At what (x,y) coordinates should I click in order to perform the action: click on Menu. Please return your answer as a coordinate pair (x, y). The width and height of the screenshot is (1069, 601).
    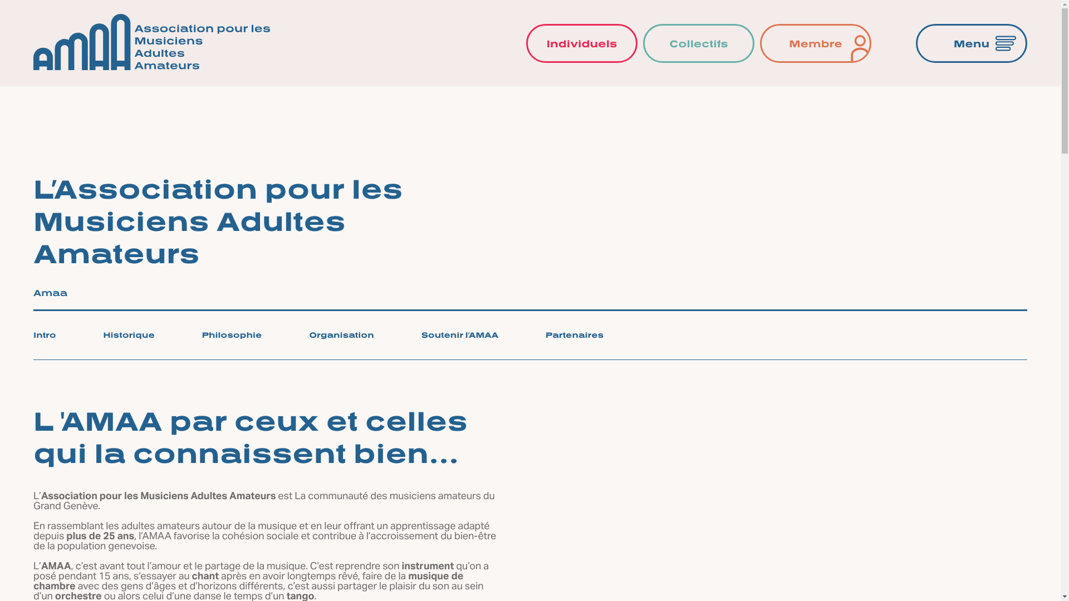
    Looking at the image, I should click on (972, 43).